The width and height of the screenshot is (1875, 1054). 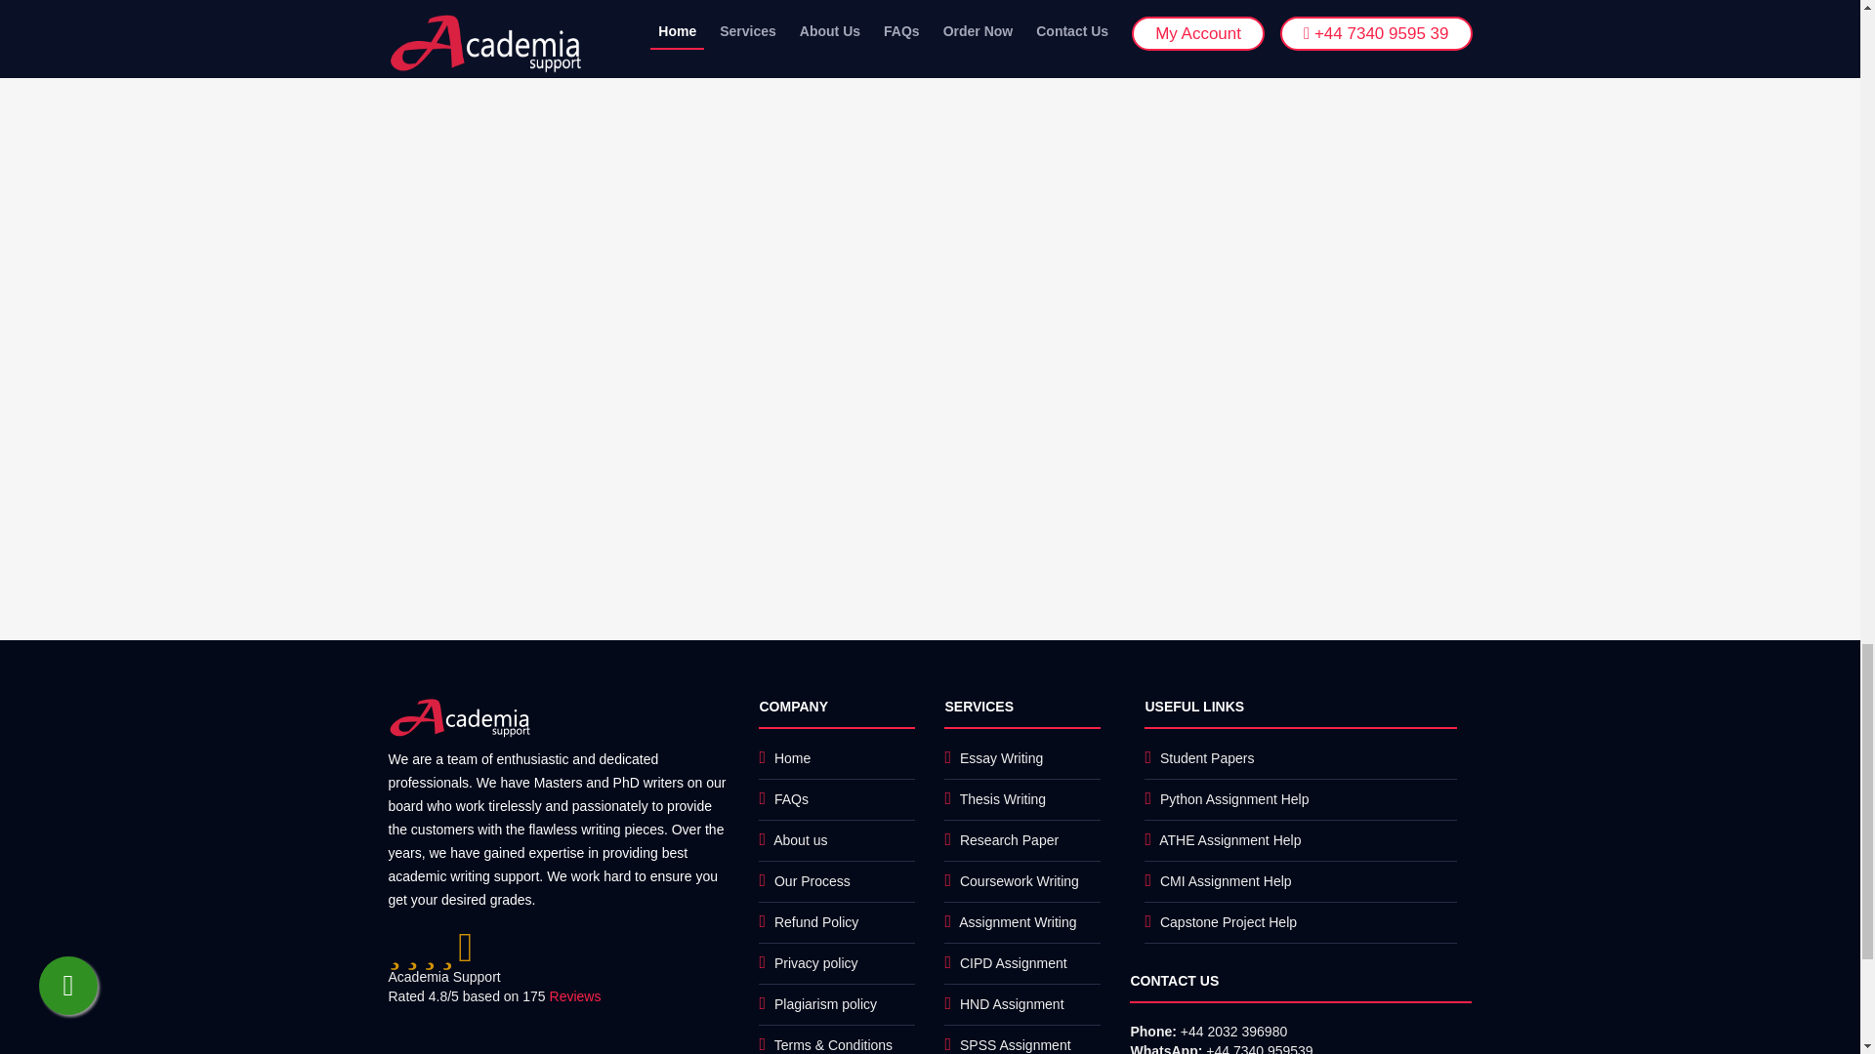 I want to click on HND Assignment, so click(x=1012, y=1003).